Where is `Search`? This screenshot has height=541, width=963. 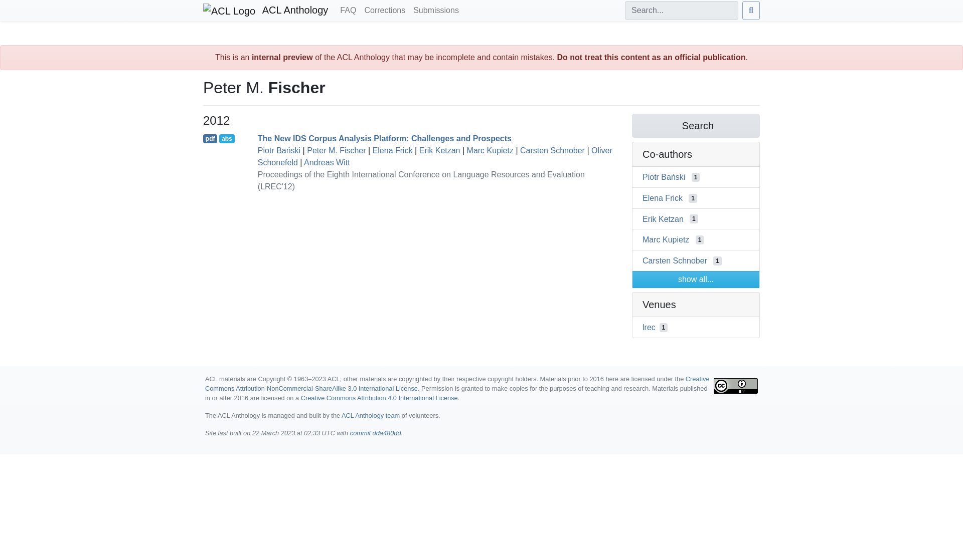 Search is located at coordinates (695, 125).